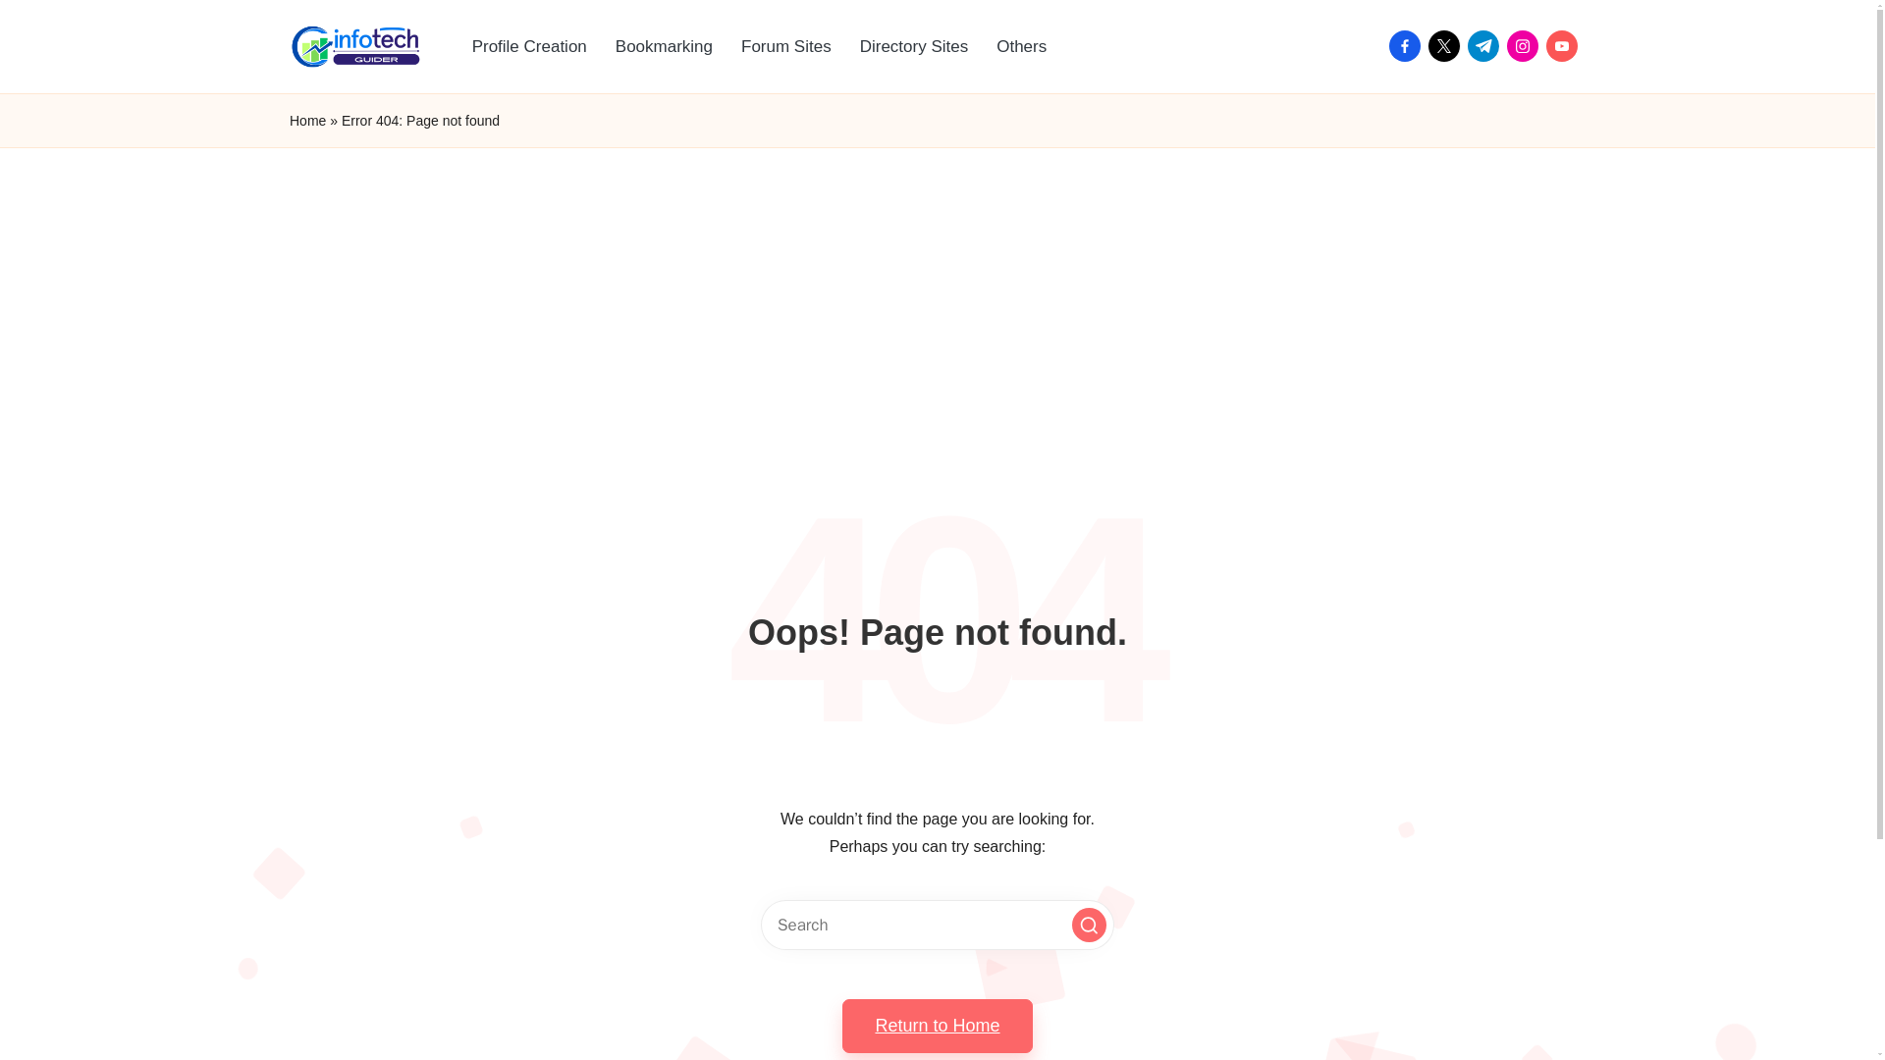  Describe the element at coordinates (1448, 45) in the screenshot. I see `twitter.com` at that location.